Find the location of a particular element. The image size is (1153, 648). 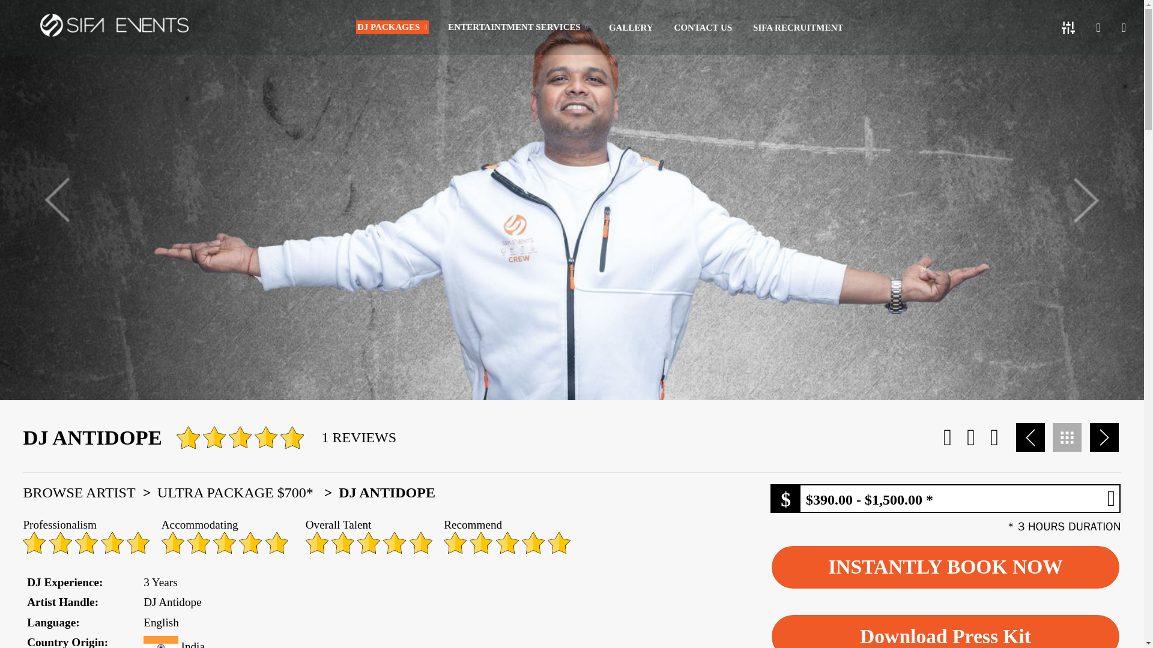

BROWSE ARTIST is located at coordinates (89, 492).